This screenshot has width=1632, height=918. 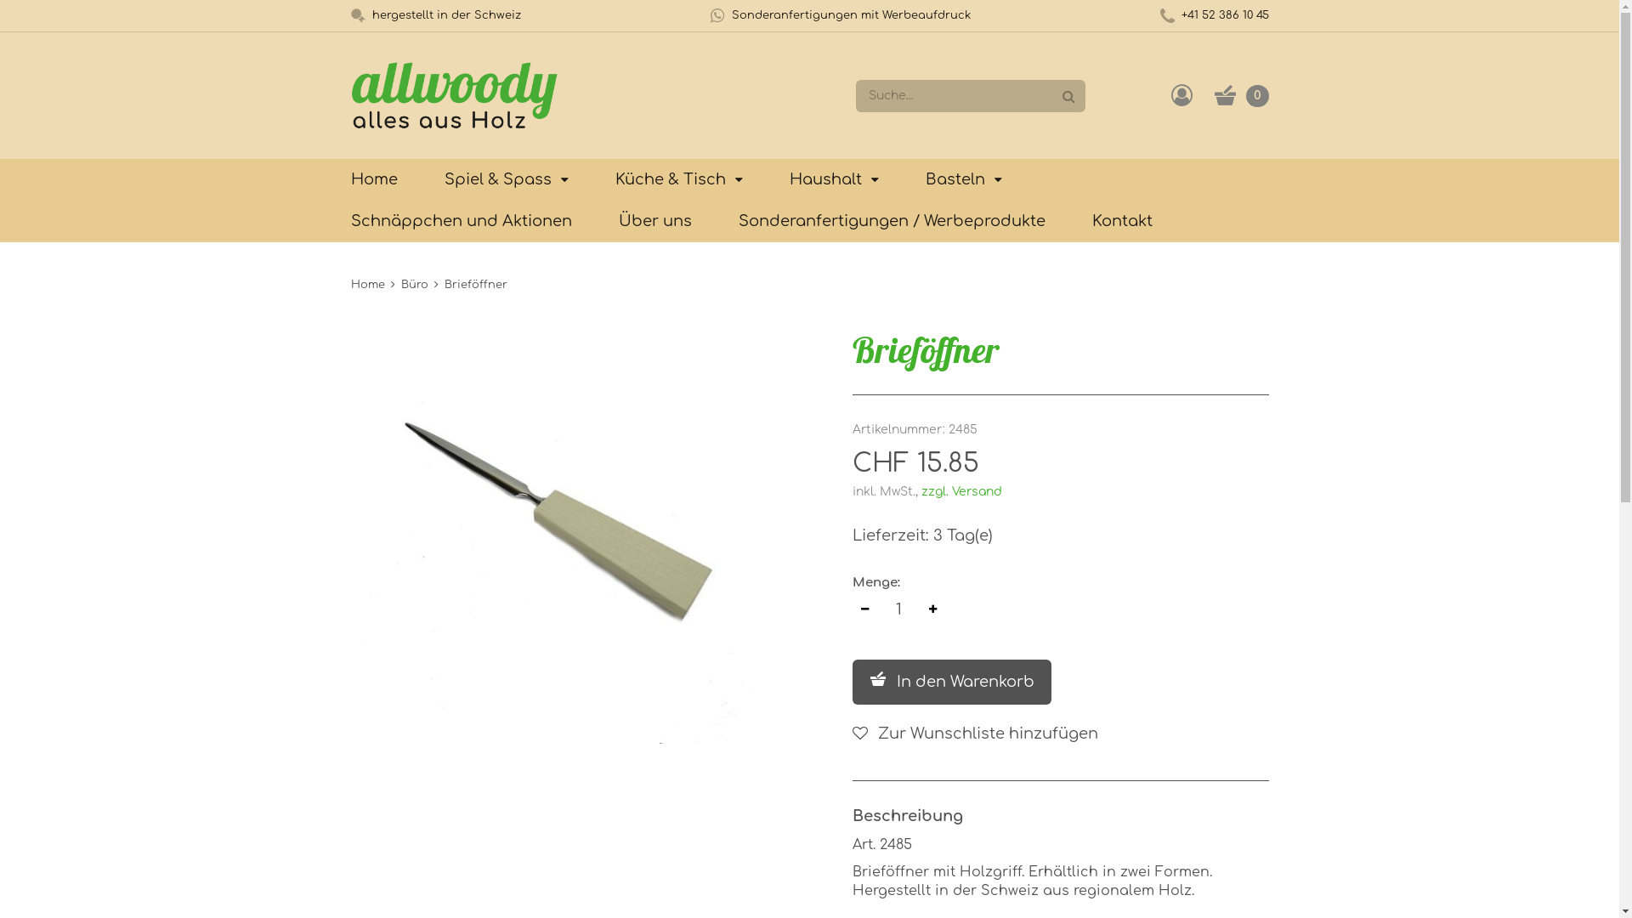 I want to click on Basteln, so click(x=963, y=179).